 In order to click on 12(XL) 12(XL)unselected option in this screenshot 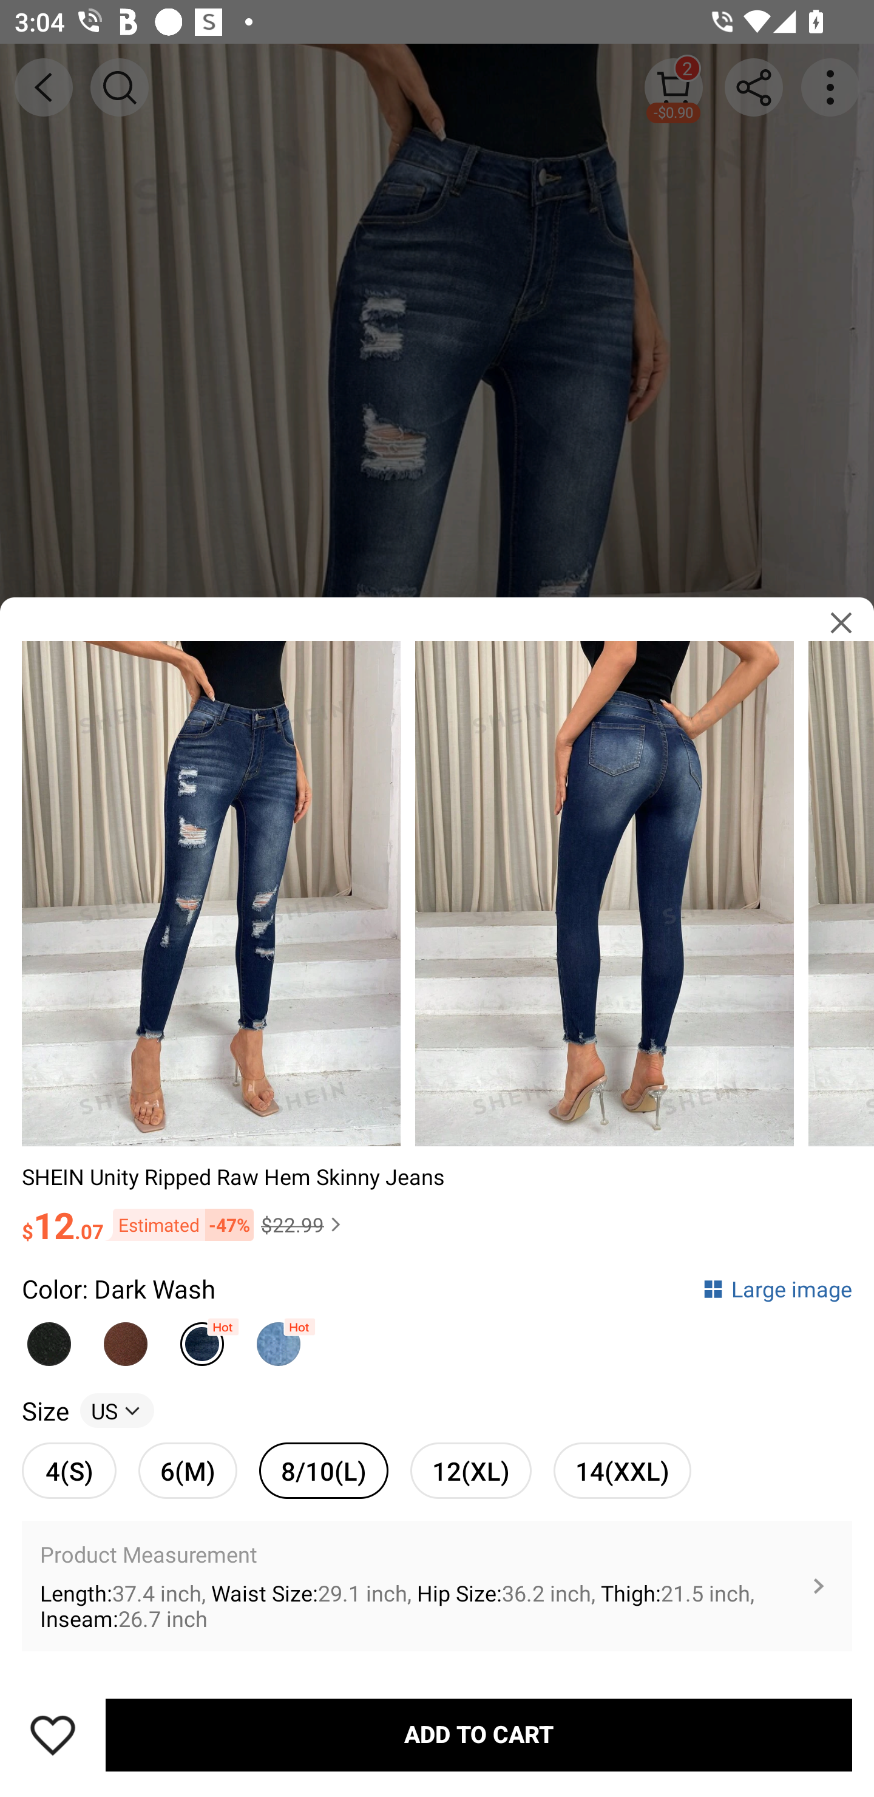, I will do `click(470, 1470)`.